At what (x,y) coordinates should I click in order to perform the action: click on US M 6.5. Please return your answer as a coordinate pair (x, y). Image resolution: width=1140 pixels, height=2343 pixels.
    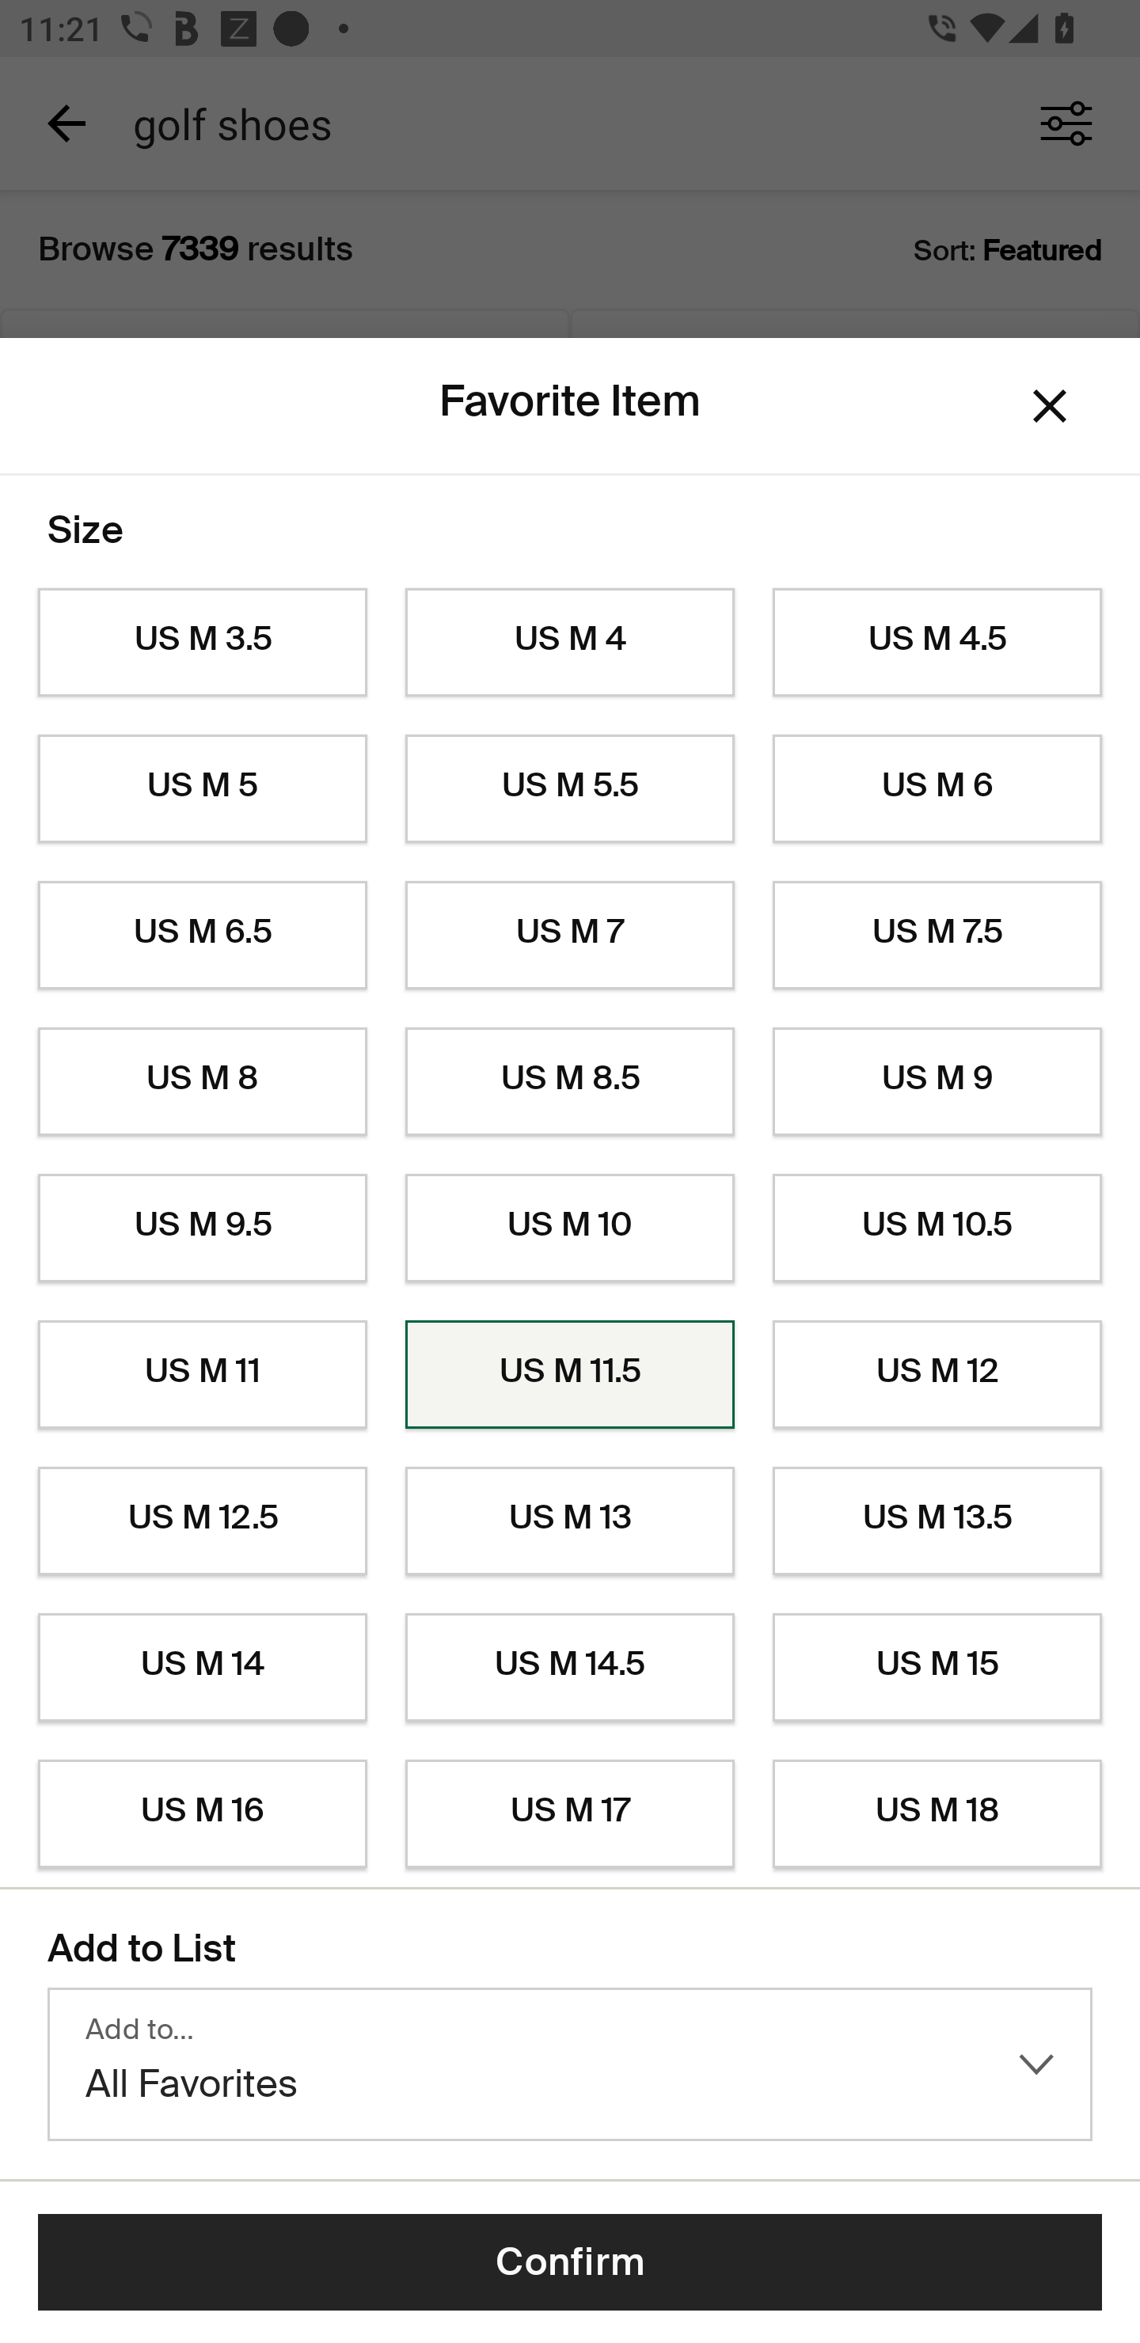
    Looking at the image, I should click on (202, 936).